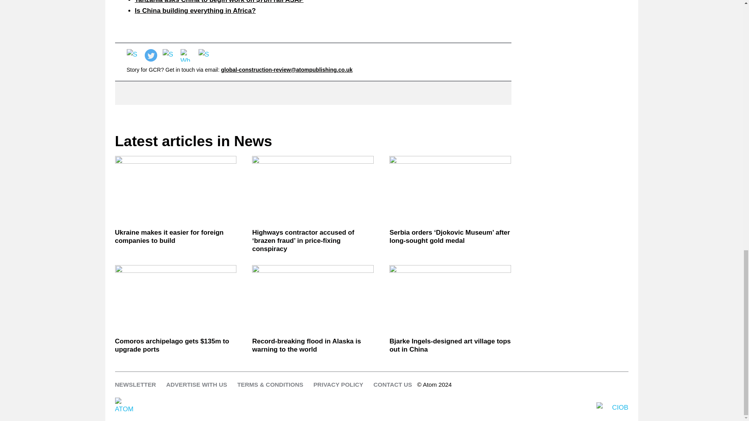  What do you see at coordinates (151, 55) in the screenshot?
I see `Tweet` at bounding box center [151, 55].